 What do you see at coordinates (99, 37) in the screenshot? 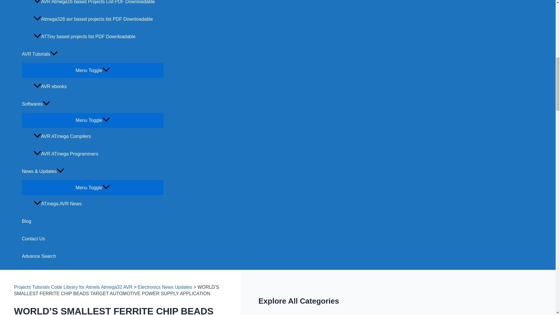
I see `ATTiny based projects list PDF Downloadable` at bounding box center [99, 37].